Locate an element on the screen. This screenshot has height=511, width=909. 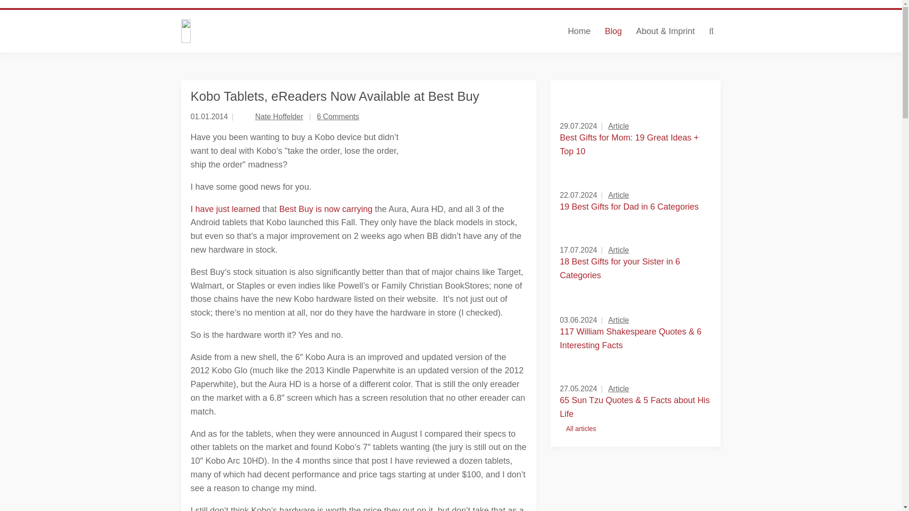
Nate Hoffelder is located at coordinates (279, 116).